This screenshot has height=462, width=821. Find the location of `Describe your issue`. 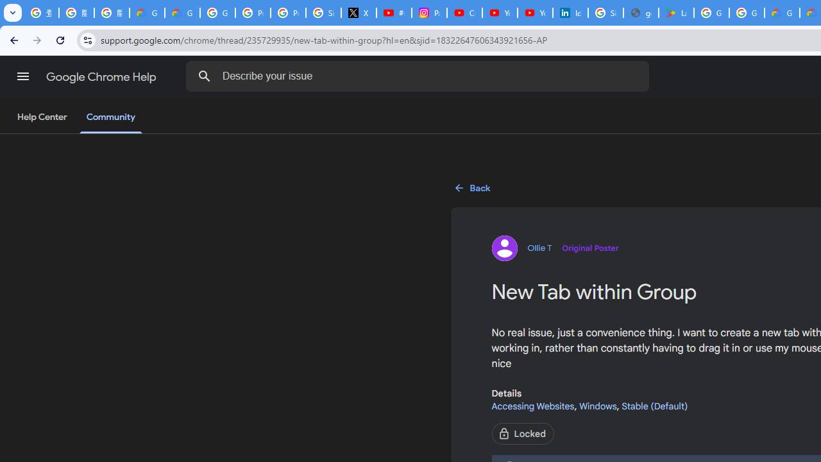

Describe your issue is located at coordinates (419, 76).